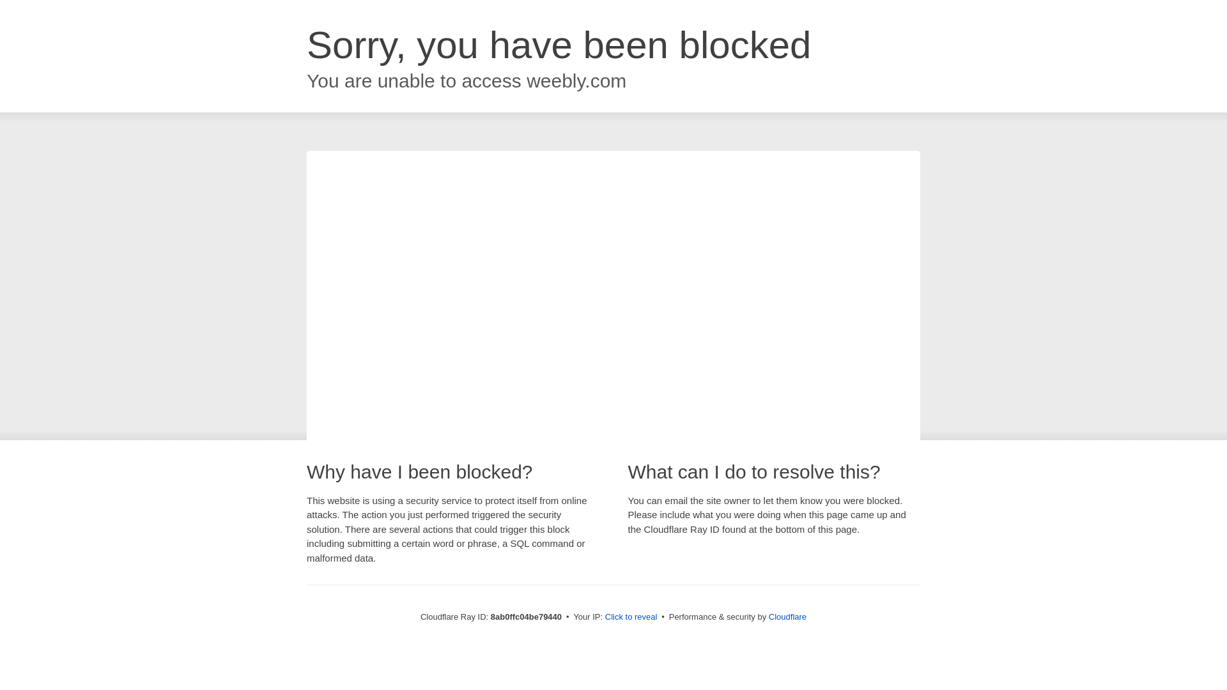 This screenshot has height=690, width=1227. I want to click on Click to reveal, so click(631, 617).